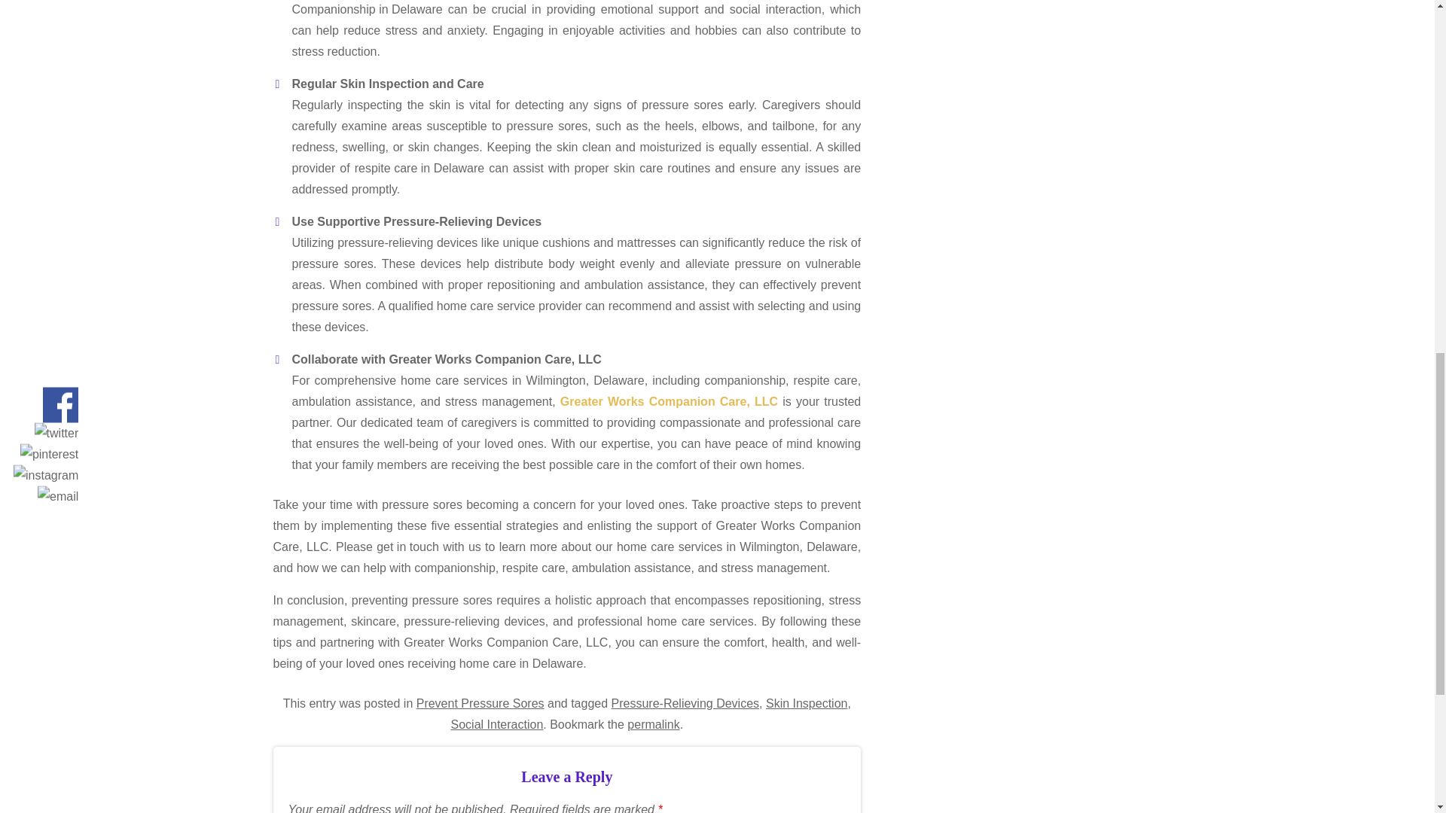  Describe the element at coordinates (480, 704) in the screenshot. I see `Prevent Pressure Sores` at that location.